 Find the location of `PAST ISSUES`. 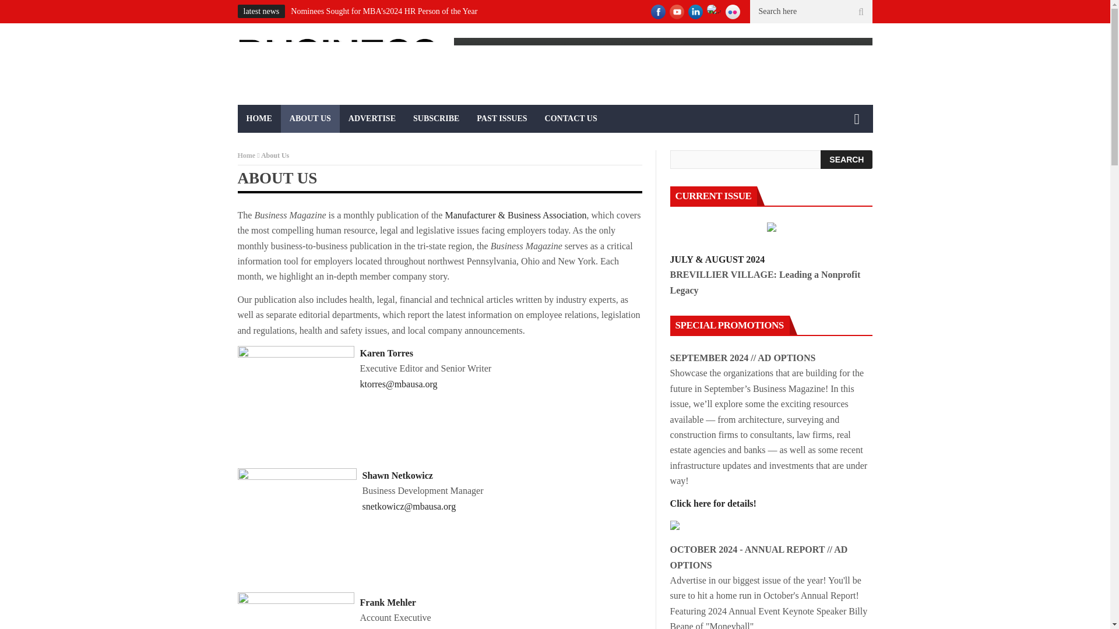

PAST ISSUES is located at coordinates (501, 119).